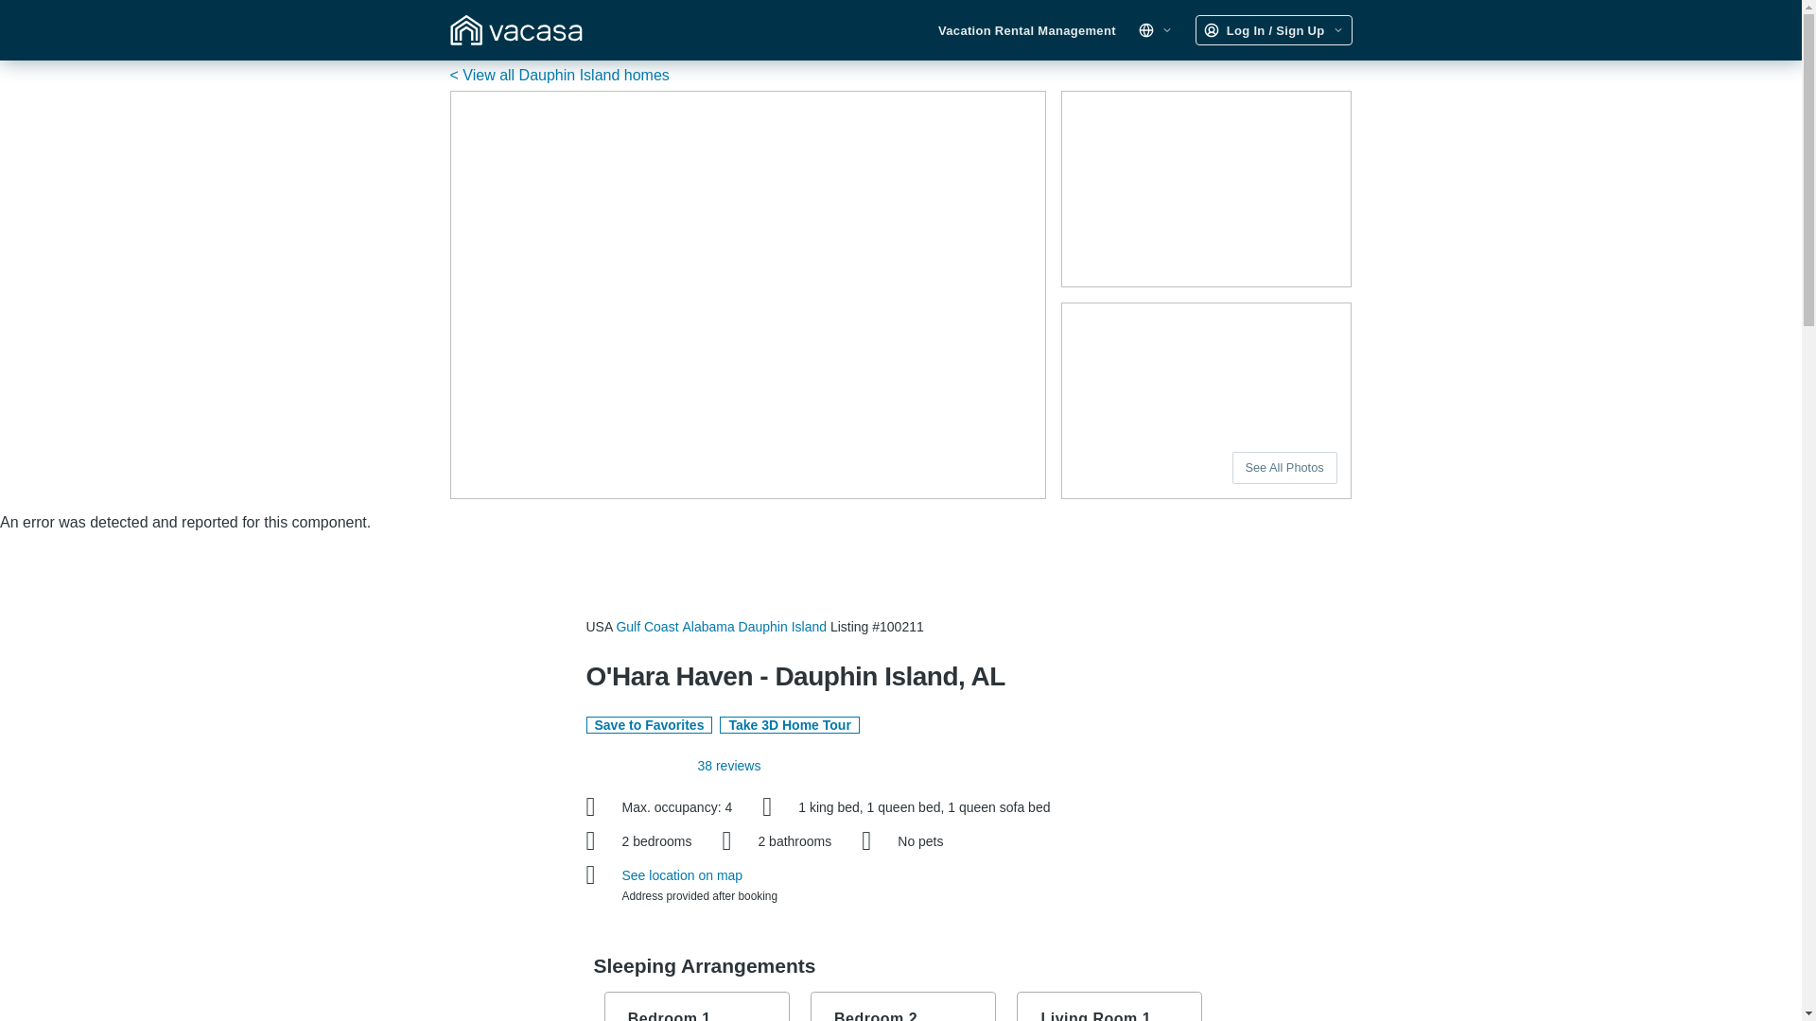 This screenshot has width=1816, height=1021. What do you see at coordinates (1284, 467) in the screenshot?
I see `See All Photos` at bounding box center [1284, 467].